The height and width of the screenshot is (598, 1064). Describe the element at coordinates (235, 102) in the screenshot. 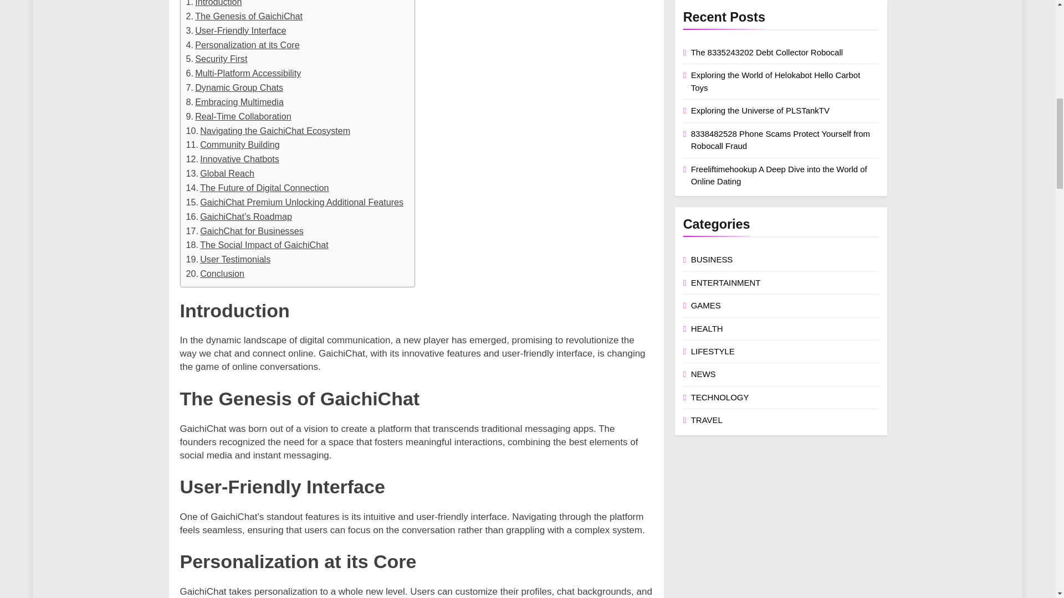

I see `Embracing Multimedia` at that location.